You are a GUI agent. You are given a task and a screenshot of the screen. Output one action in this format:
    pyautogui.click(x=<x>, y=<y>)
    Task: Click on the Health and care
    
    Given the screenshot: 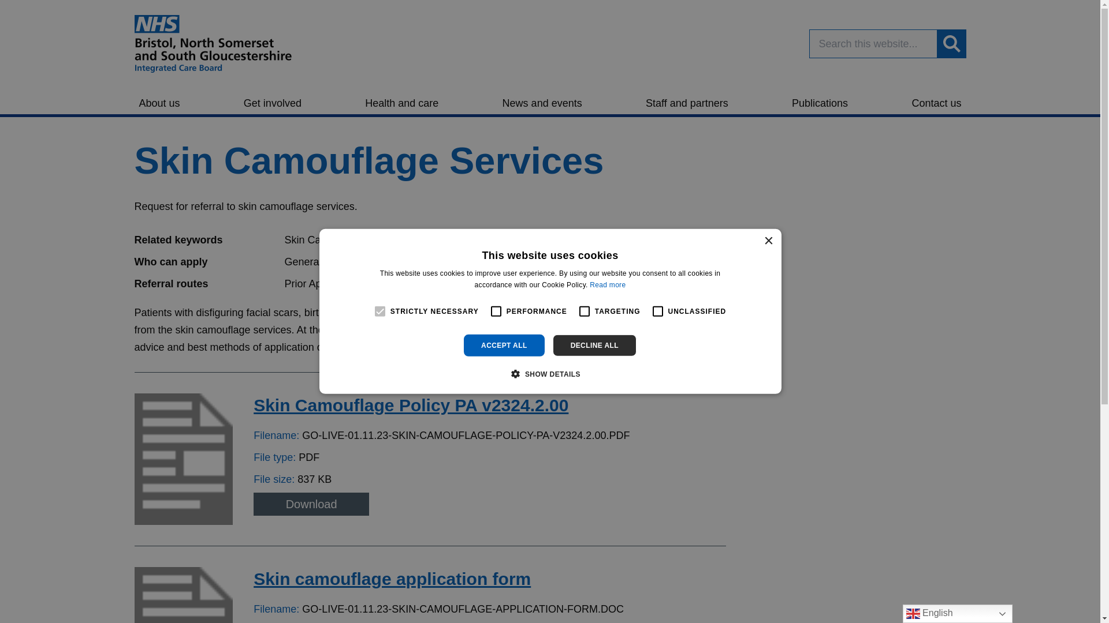 What is the action you would take?
    pyautogui.click(x=401, y=100)
    